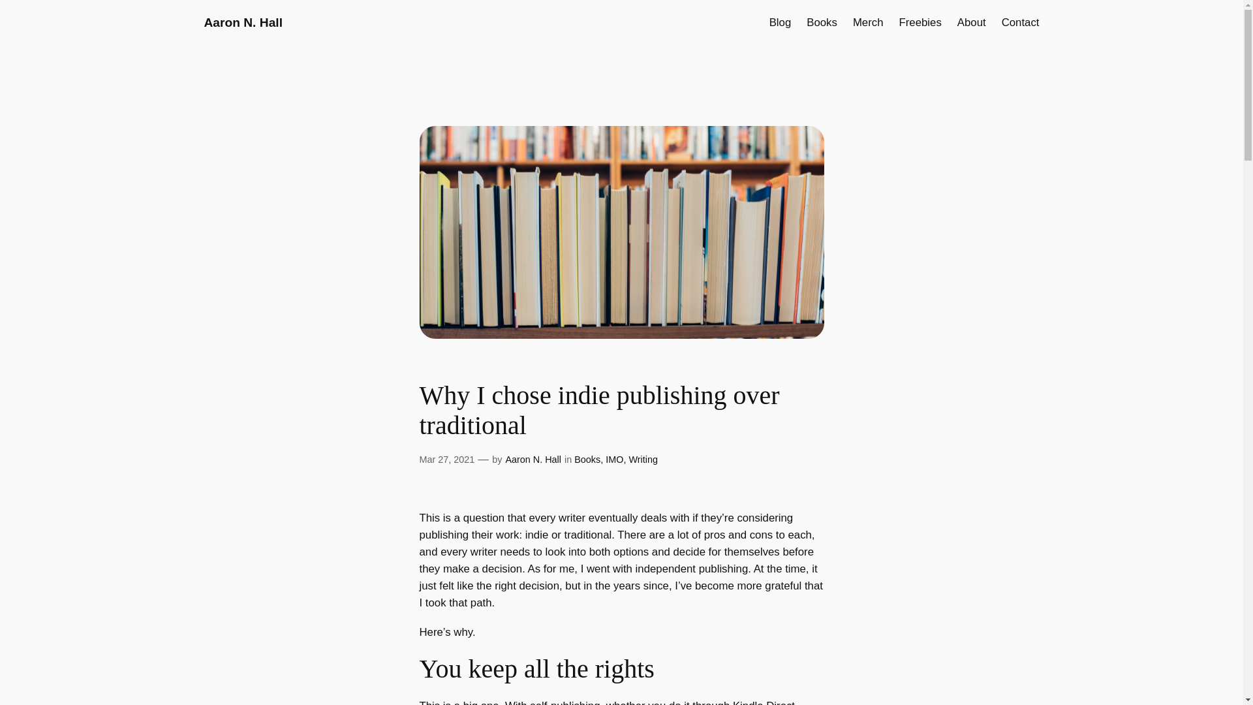 The height and width of the screenshot is (705, 1253). I want to click on Books, so click(822, 22).